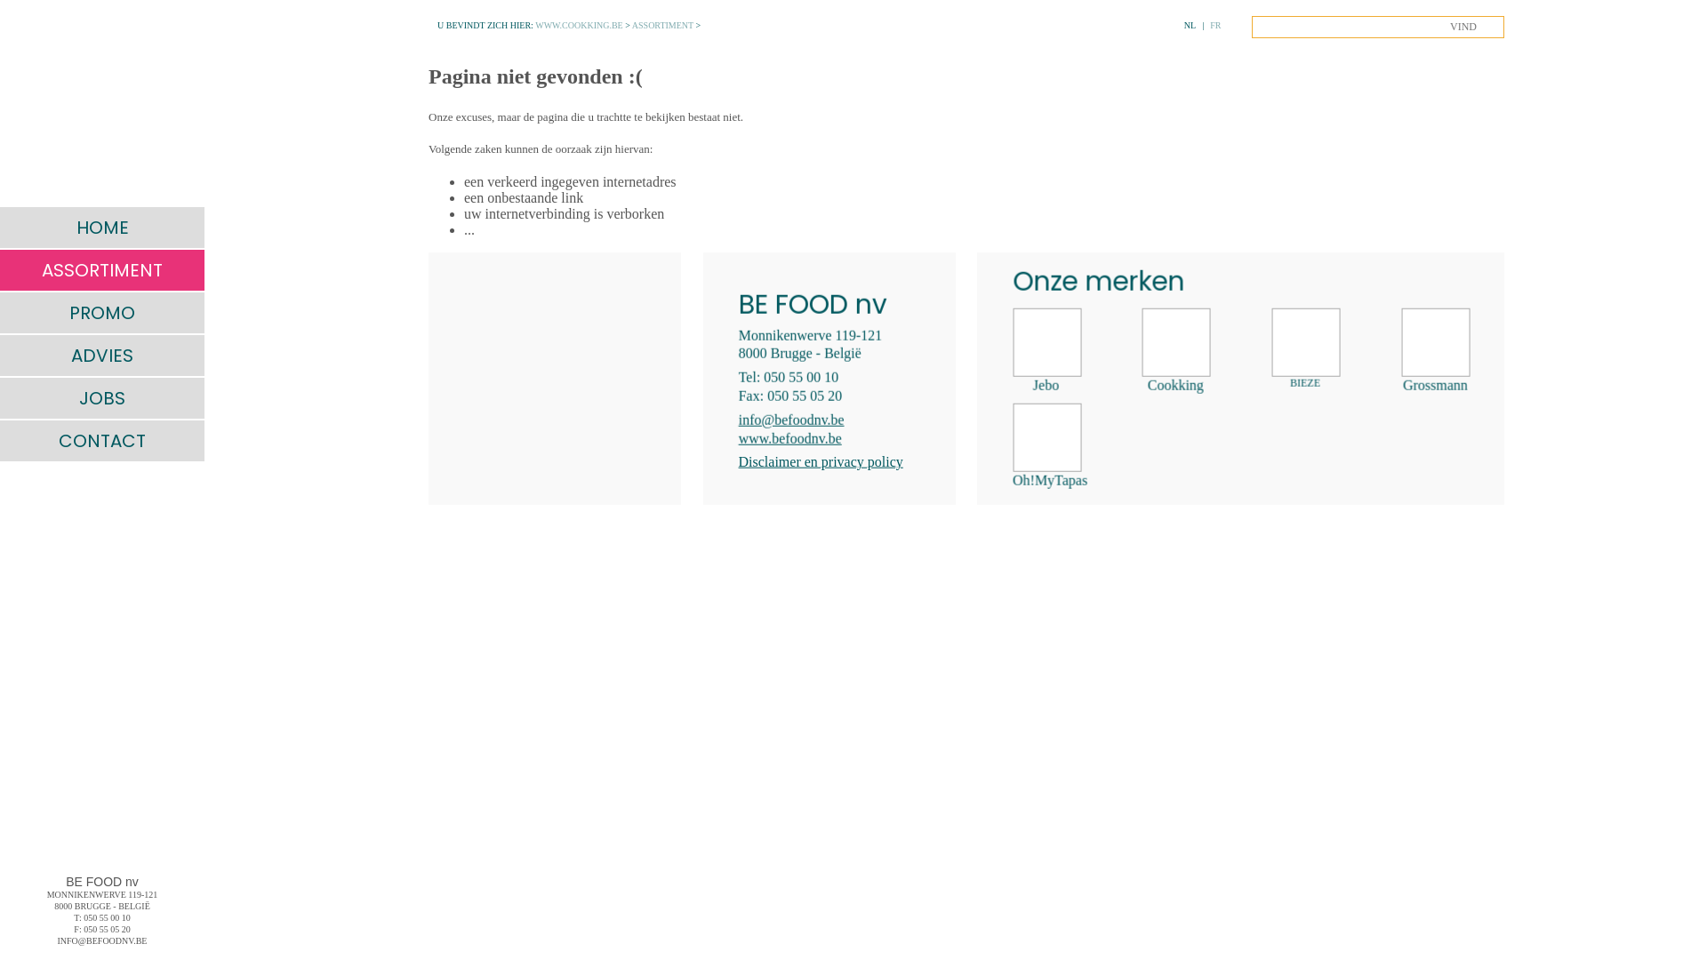 This screenshot has width=1707, height=960. What do you see at coordinates (821, 462) in the screenshot?
I see `Disclaimer en privacy policy` at bounding box center [821, 462].